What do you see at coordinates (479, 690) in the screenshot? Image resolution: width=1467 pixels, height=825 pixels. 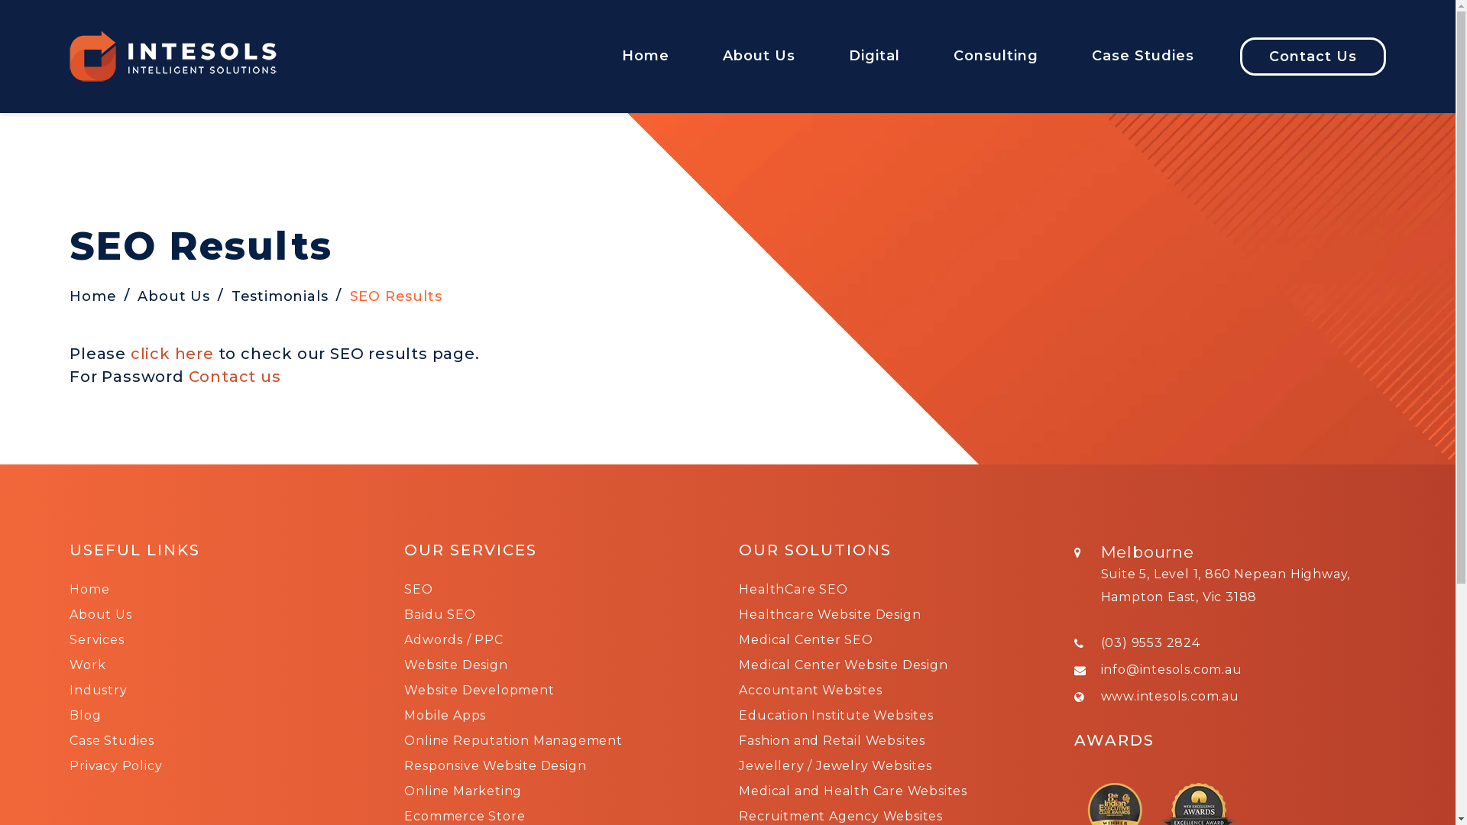 I see `Website Development` at bounding box center [479, 690].